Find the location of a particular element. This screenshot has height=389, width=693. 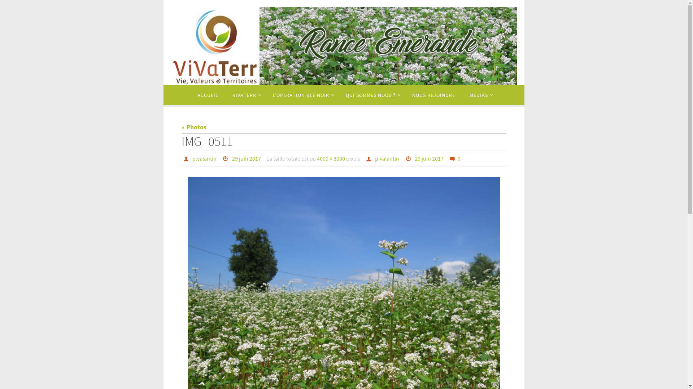

ViVaTerr Rance-Emeraude is located at coordinates (344, 46).